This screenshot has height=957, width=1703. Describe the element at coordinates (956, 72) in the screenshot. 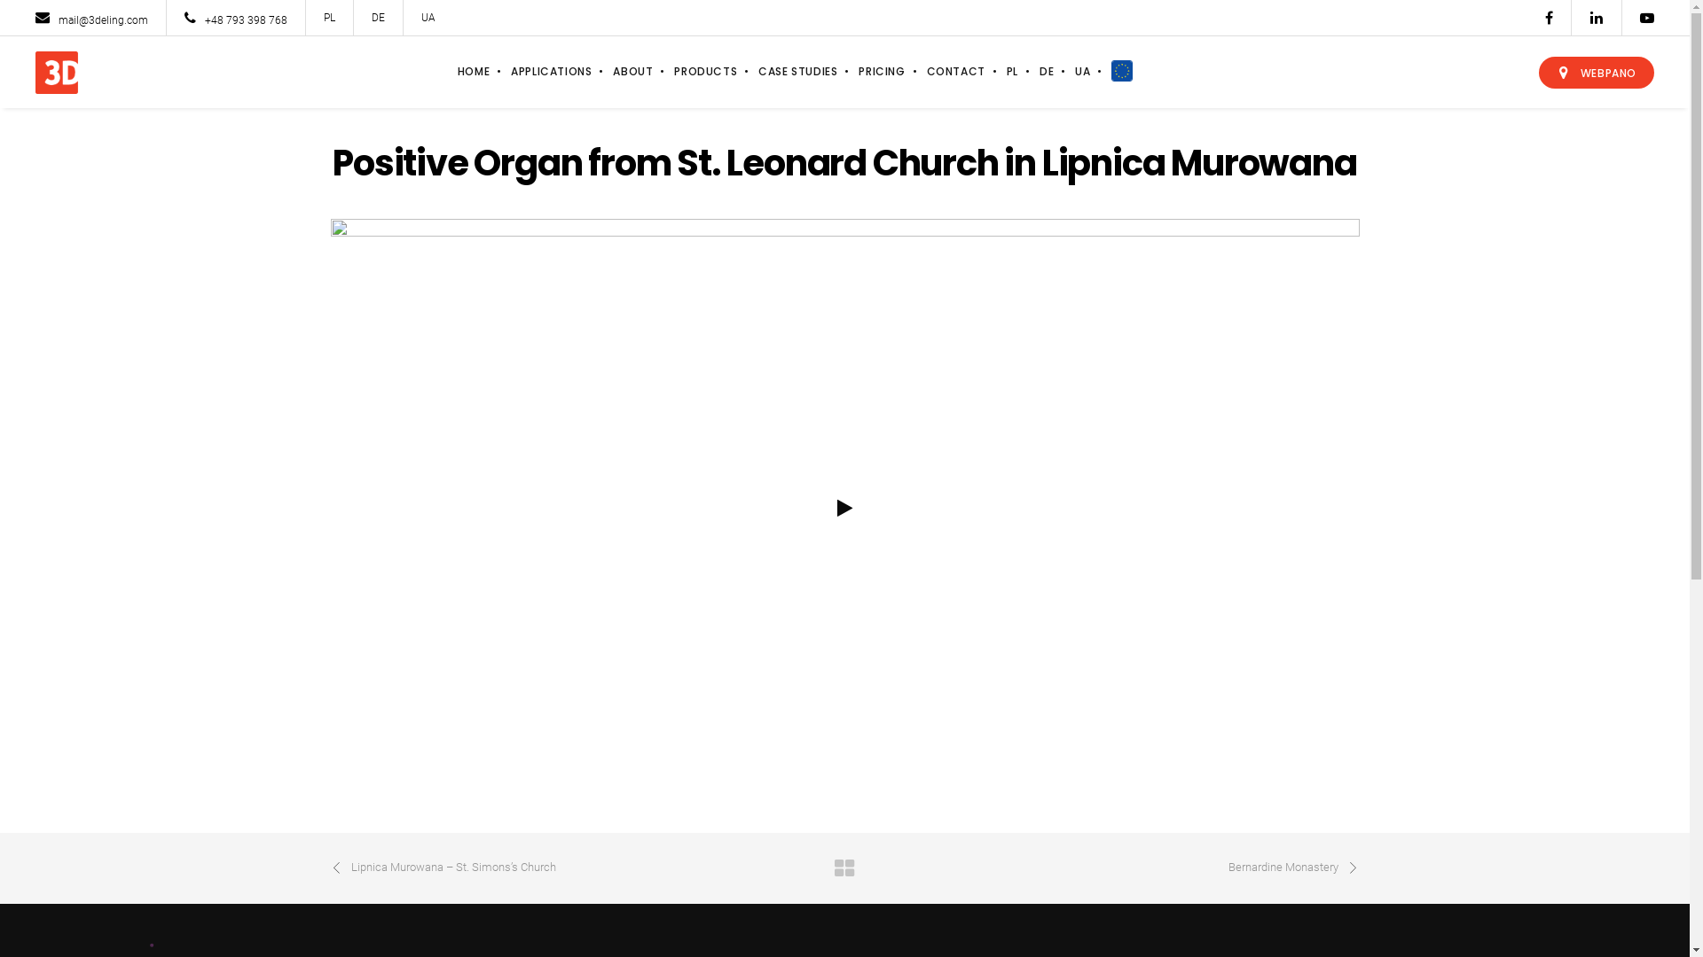

I see `CONTACT` at that location.